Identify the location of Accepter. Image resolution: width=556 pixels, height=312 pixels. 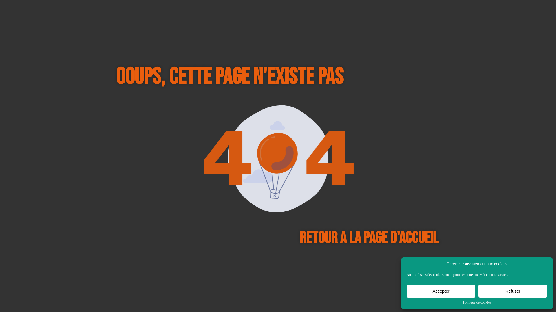
(441, 291).